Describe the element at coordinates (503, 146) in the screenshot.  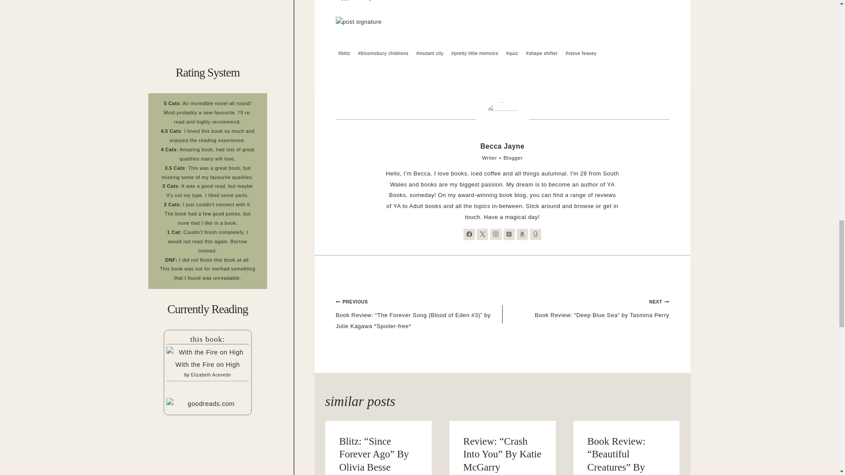
I see `Posts by Becca Jayne` at that location.